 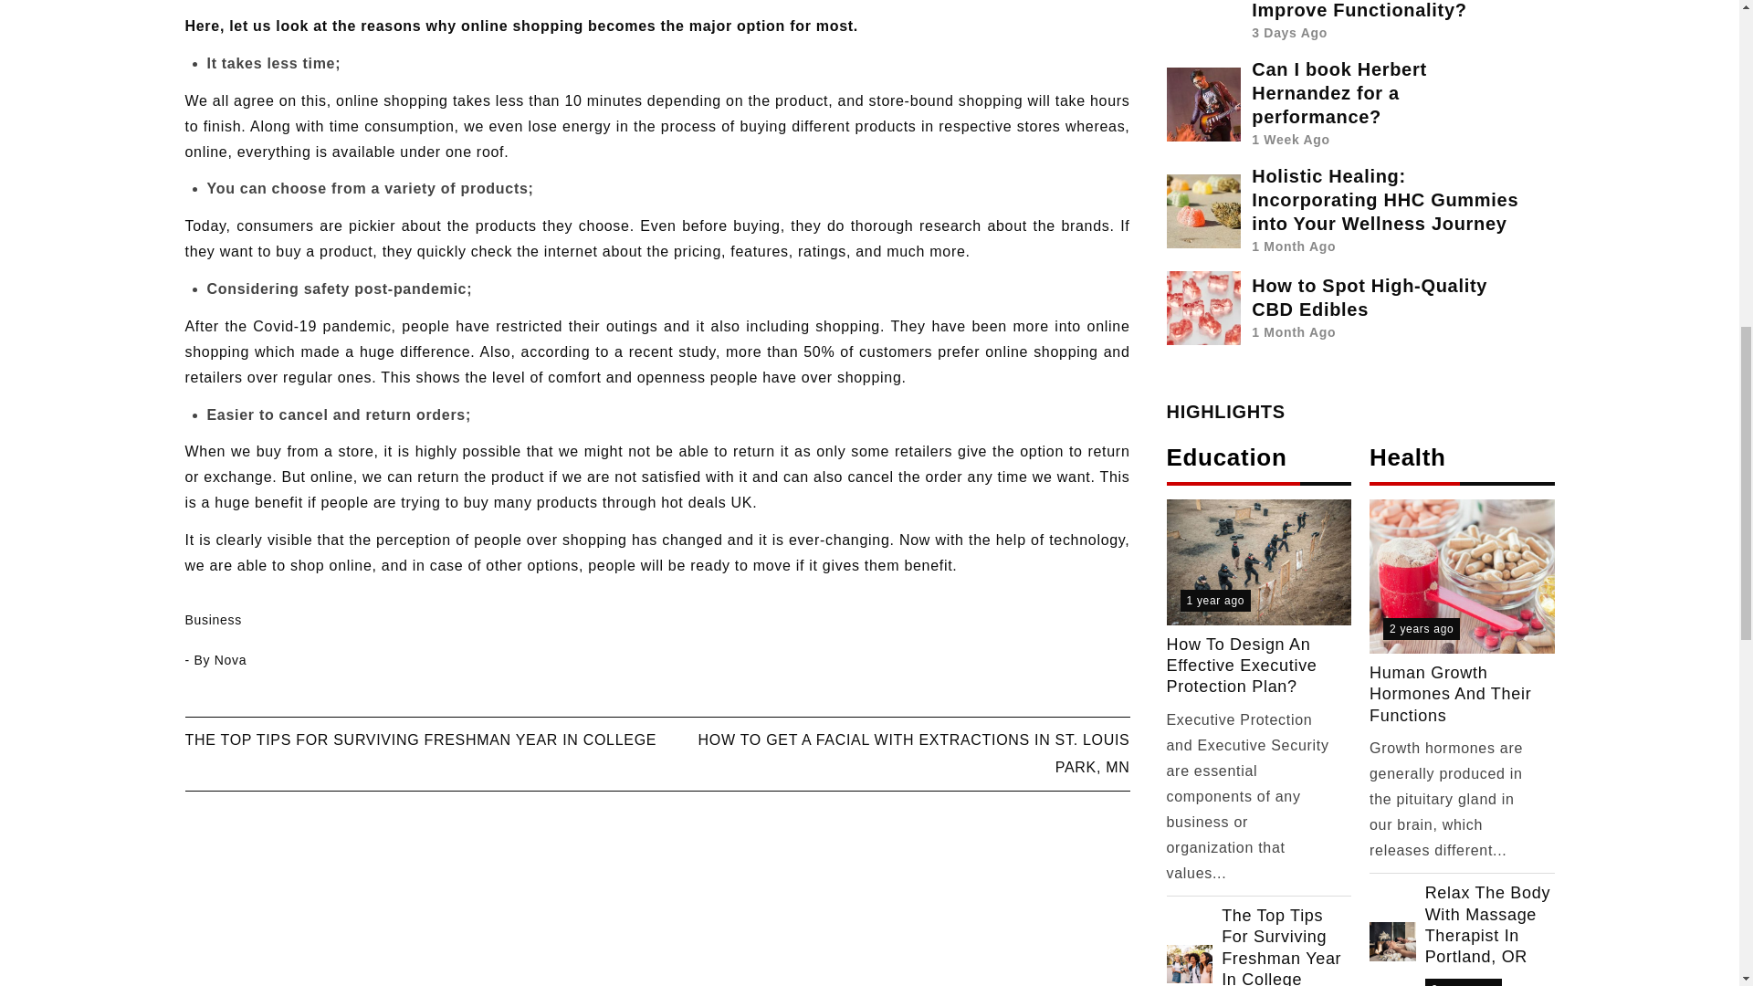 What do you see at coordinates (1361, 9) in the screenshot?
I see `How Can Excel AI Tools Improve Functionality?` at bounding box center [1361, 9].